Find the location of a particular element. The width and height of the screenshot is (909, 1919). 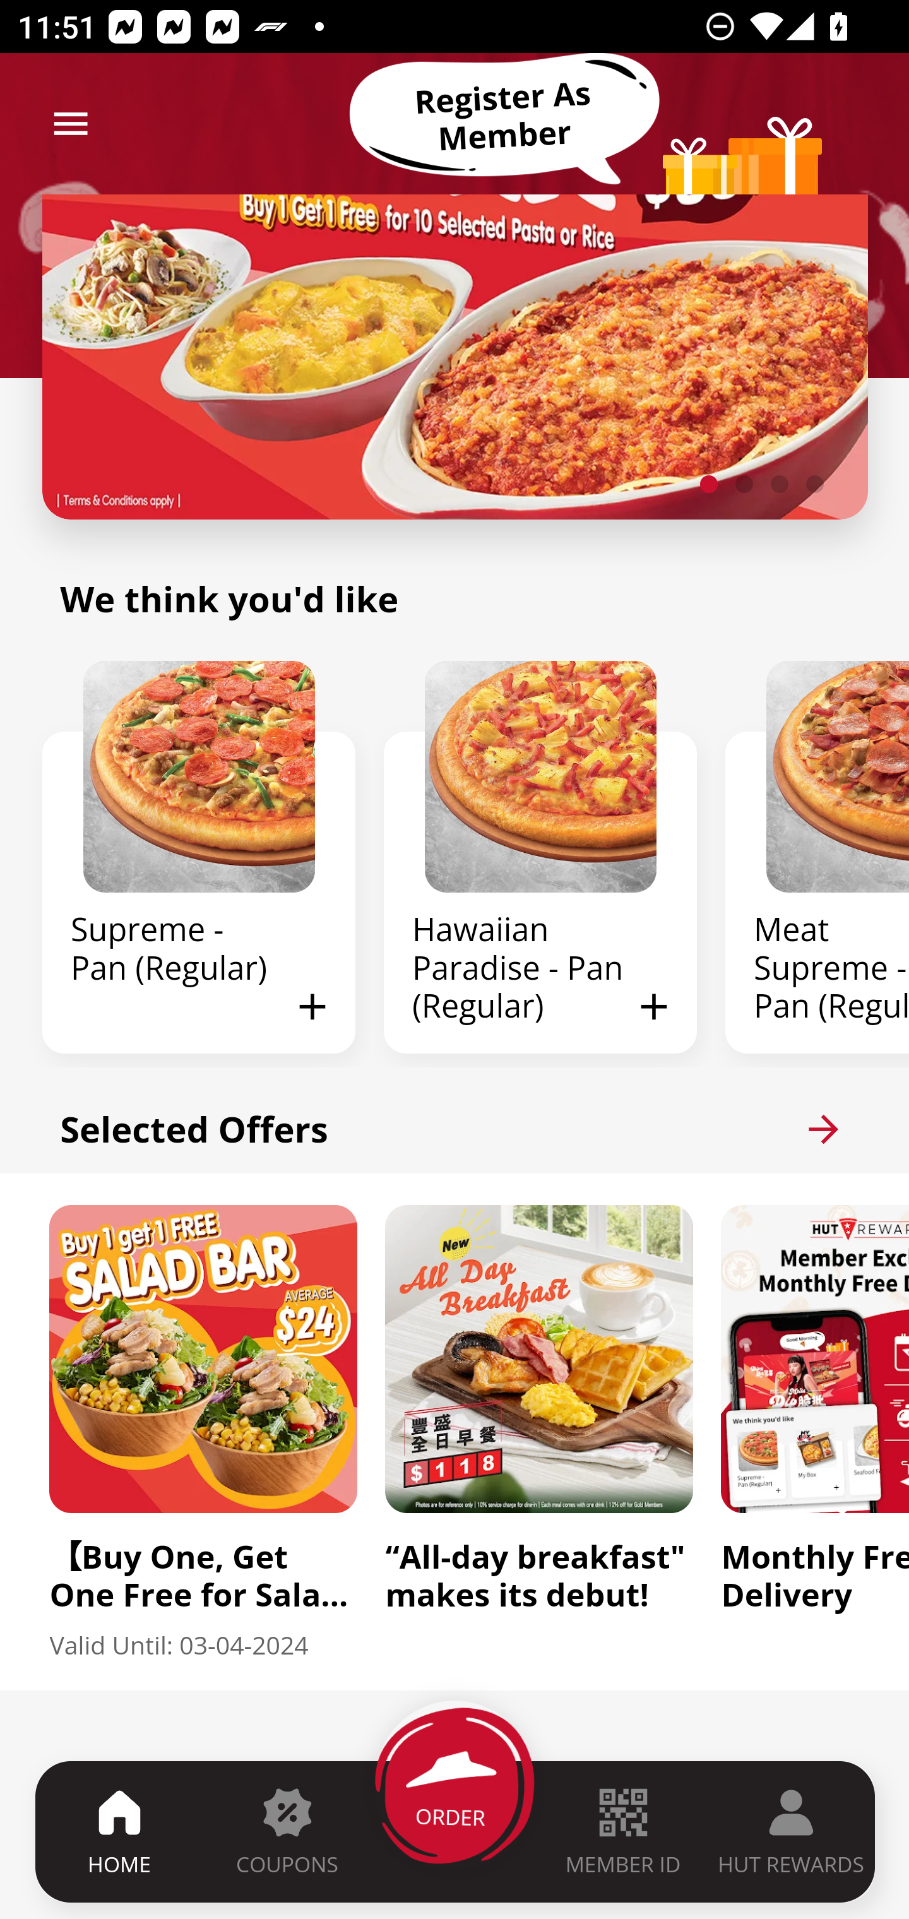

arrow_forward is located at coordinates (823, 1129).